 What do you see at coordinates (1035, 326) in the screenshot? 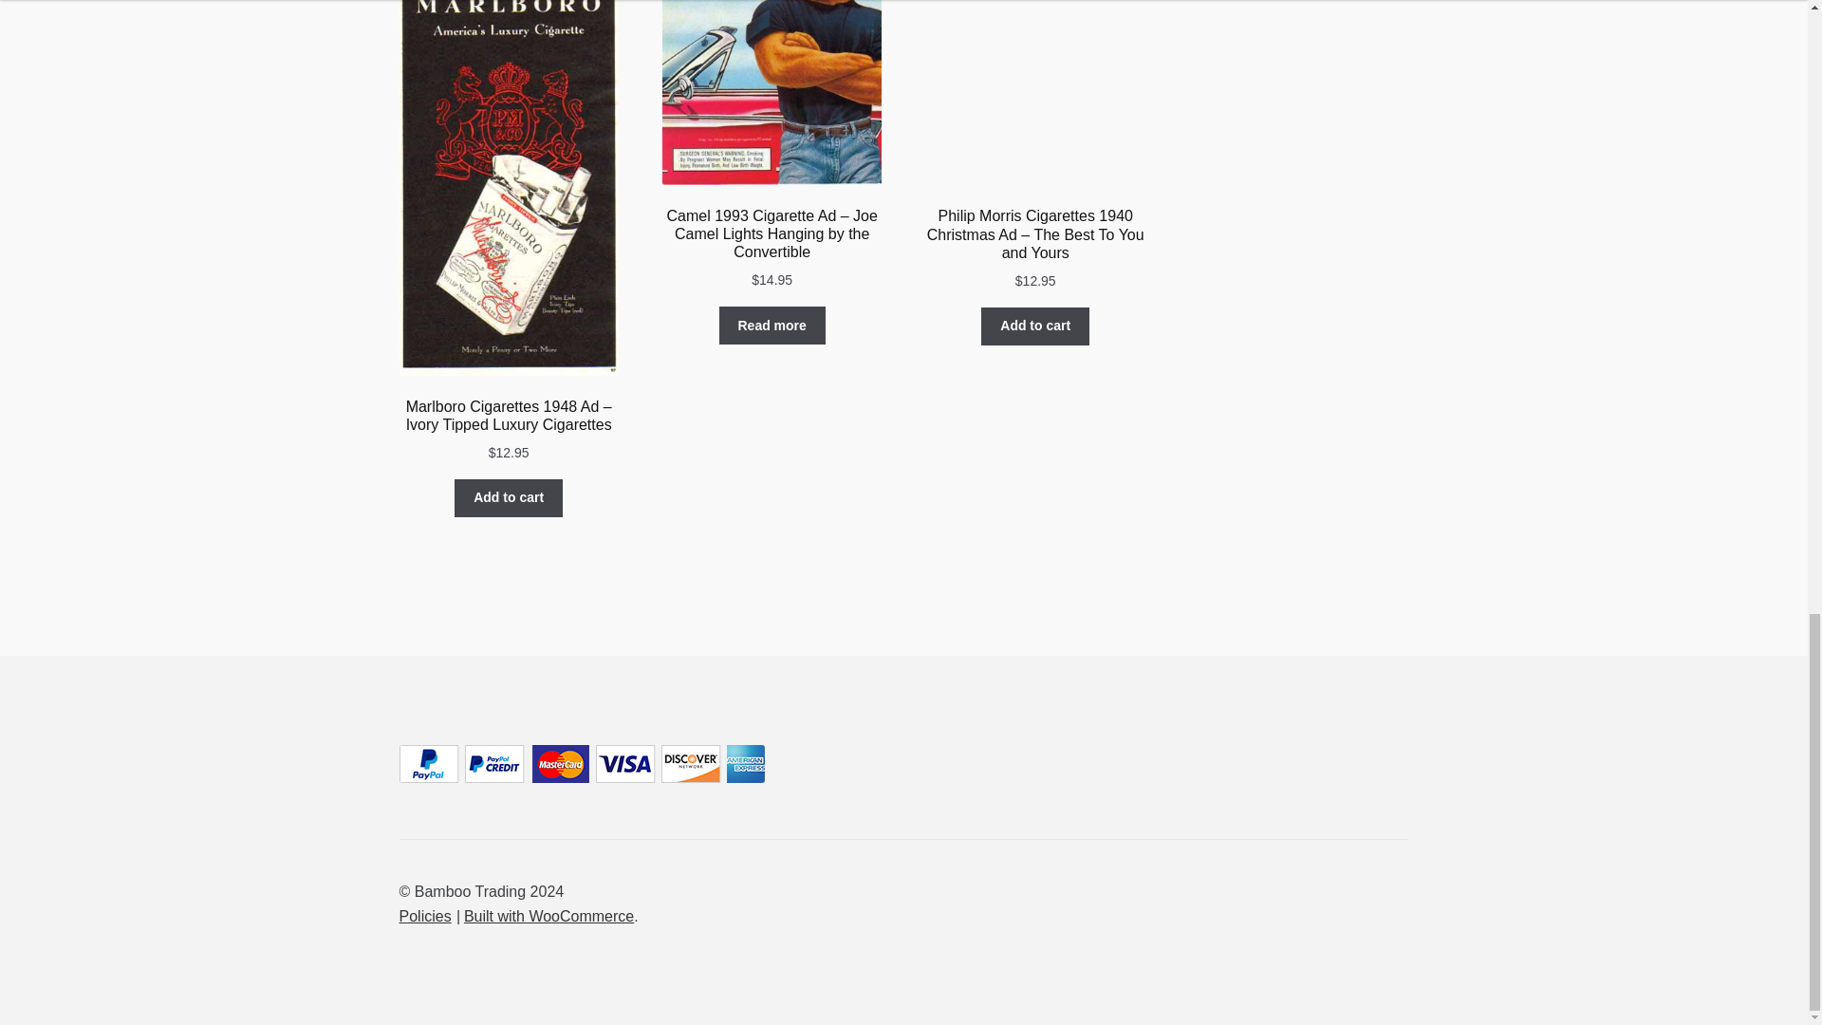
I see `Add to cart` at bounding box center [1035, 326].